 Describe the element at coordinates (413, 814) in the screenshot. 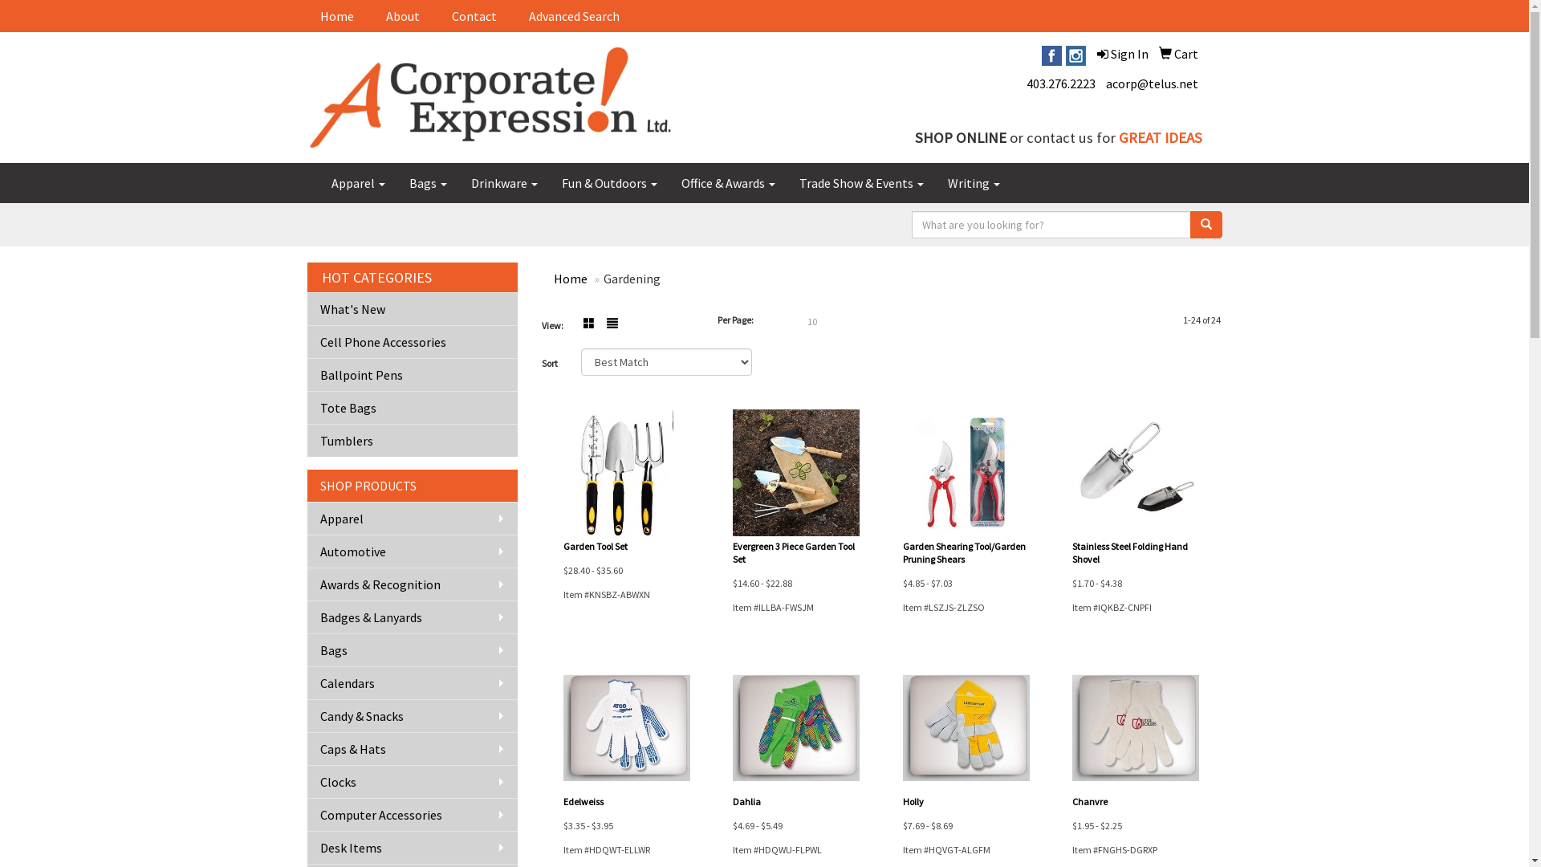

I see `Computer Accessories` at that location.